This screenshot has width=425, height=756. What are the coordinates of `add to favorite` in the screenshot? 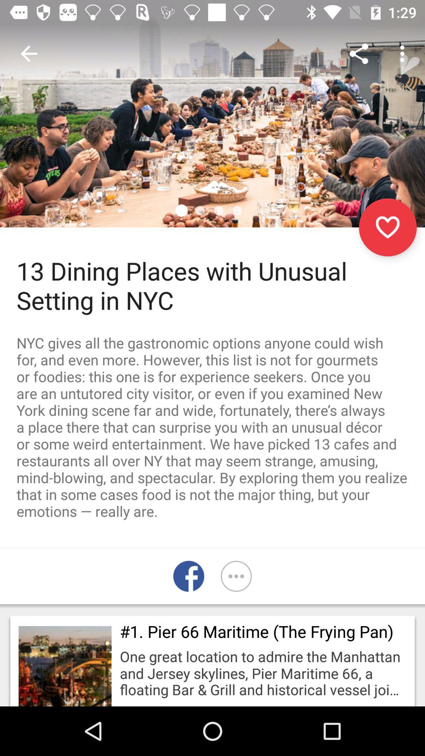 It's located at (388, 228).